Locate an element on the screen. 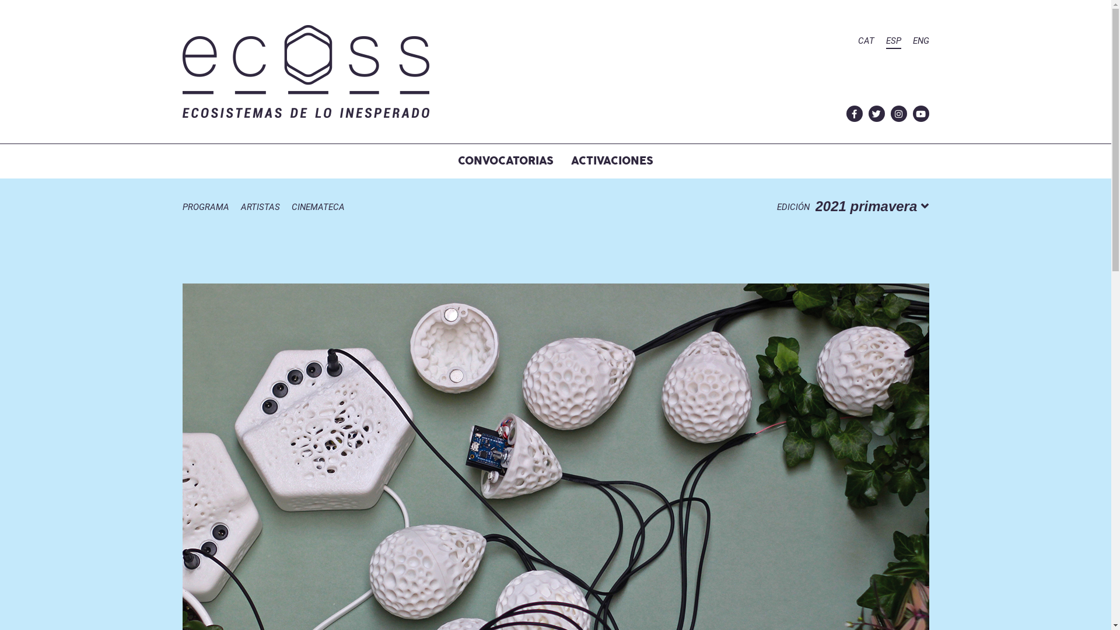 Image resolution: width=1120 pixels, height=630 pixels. ESP is located at coordinates (893, 42).